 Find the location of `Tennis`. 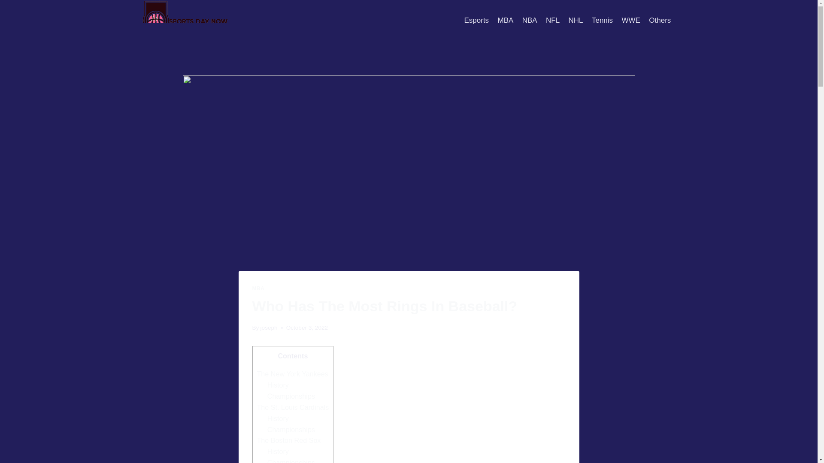

Tennis is located at coordinates (602, 21).